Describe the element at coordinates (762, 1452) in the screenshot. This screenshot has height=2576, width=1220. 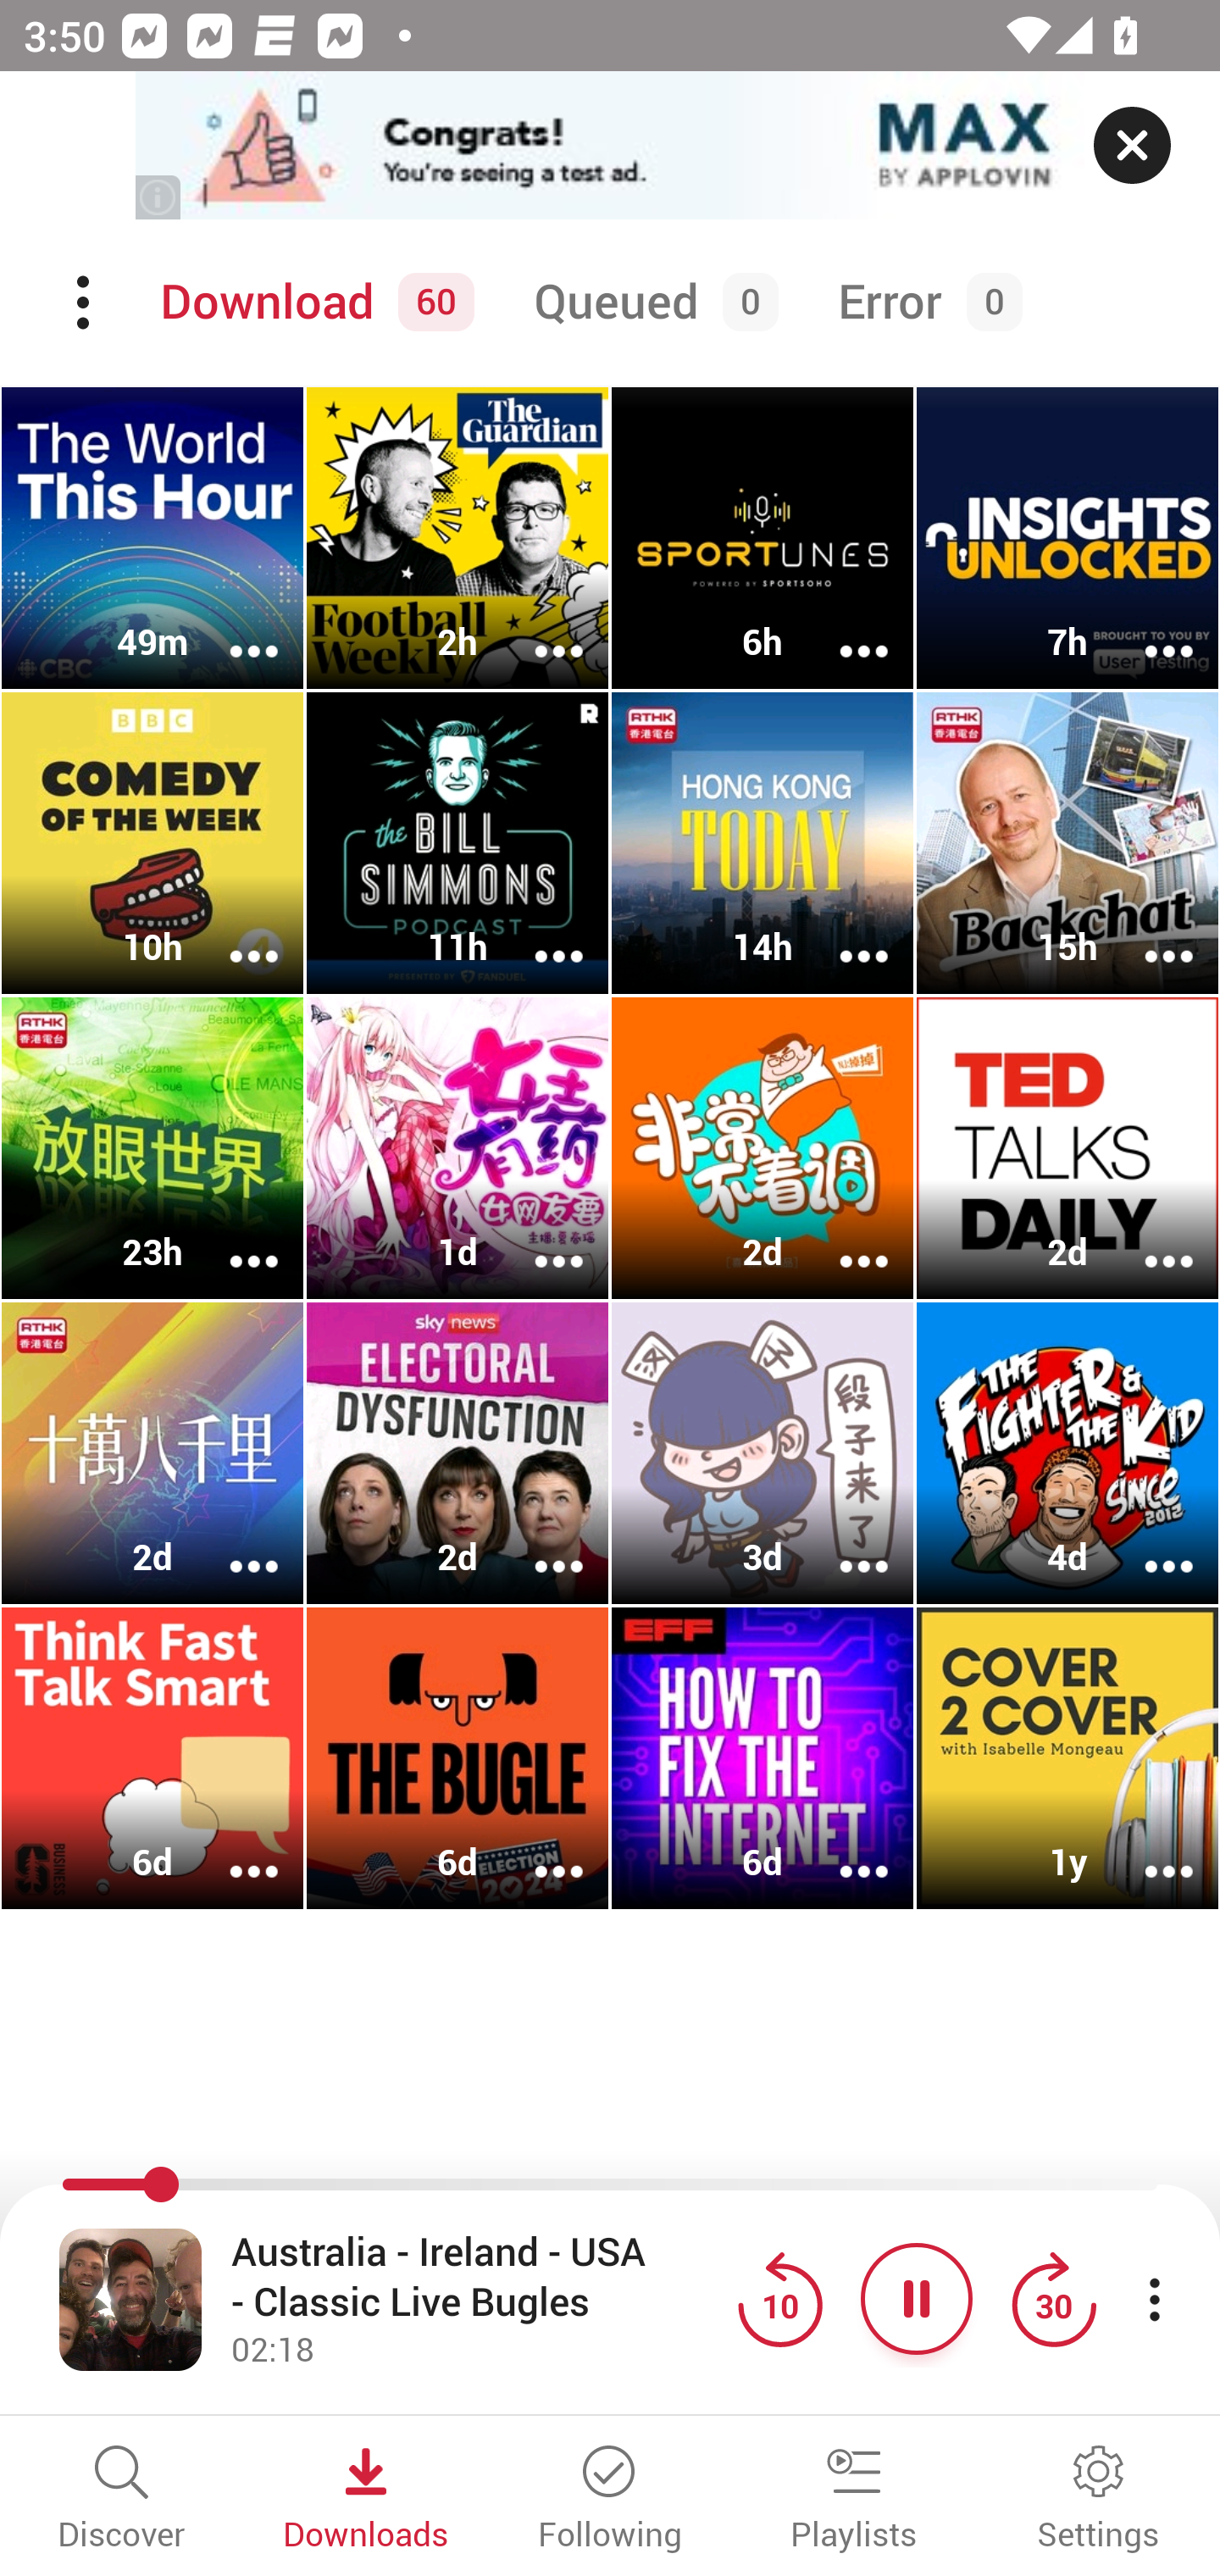
I see `段子来了 3d More options More options` at that location.